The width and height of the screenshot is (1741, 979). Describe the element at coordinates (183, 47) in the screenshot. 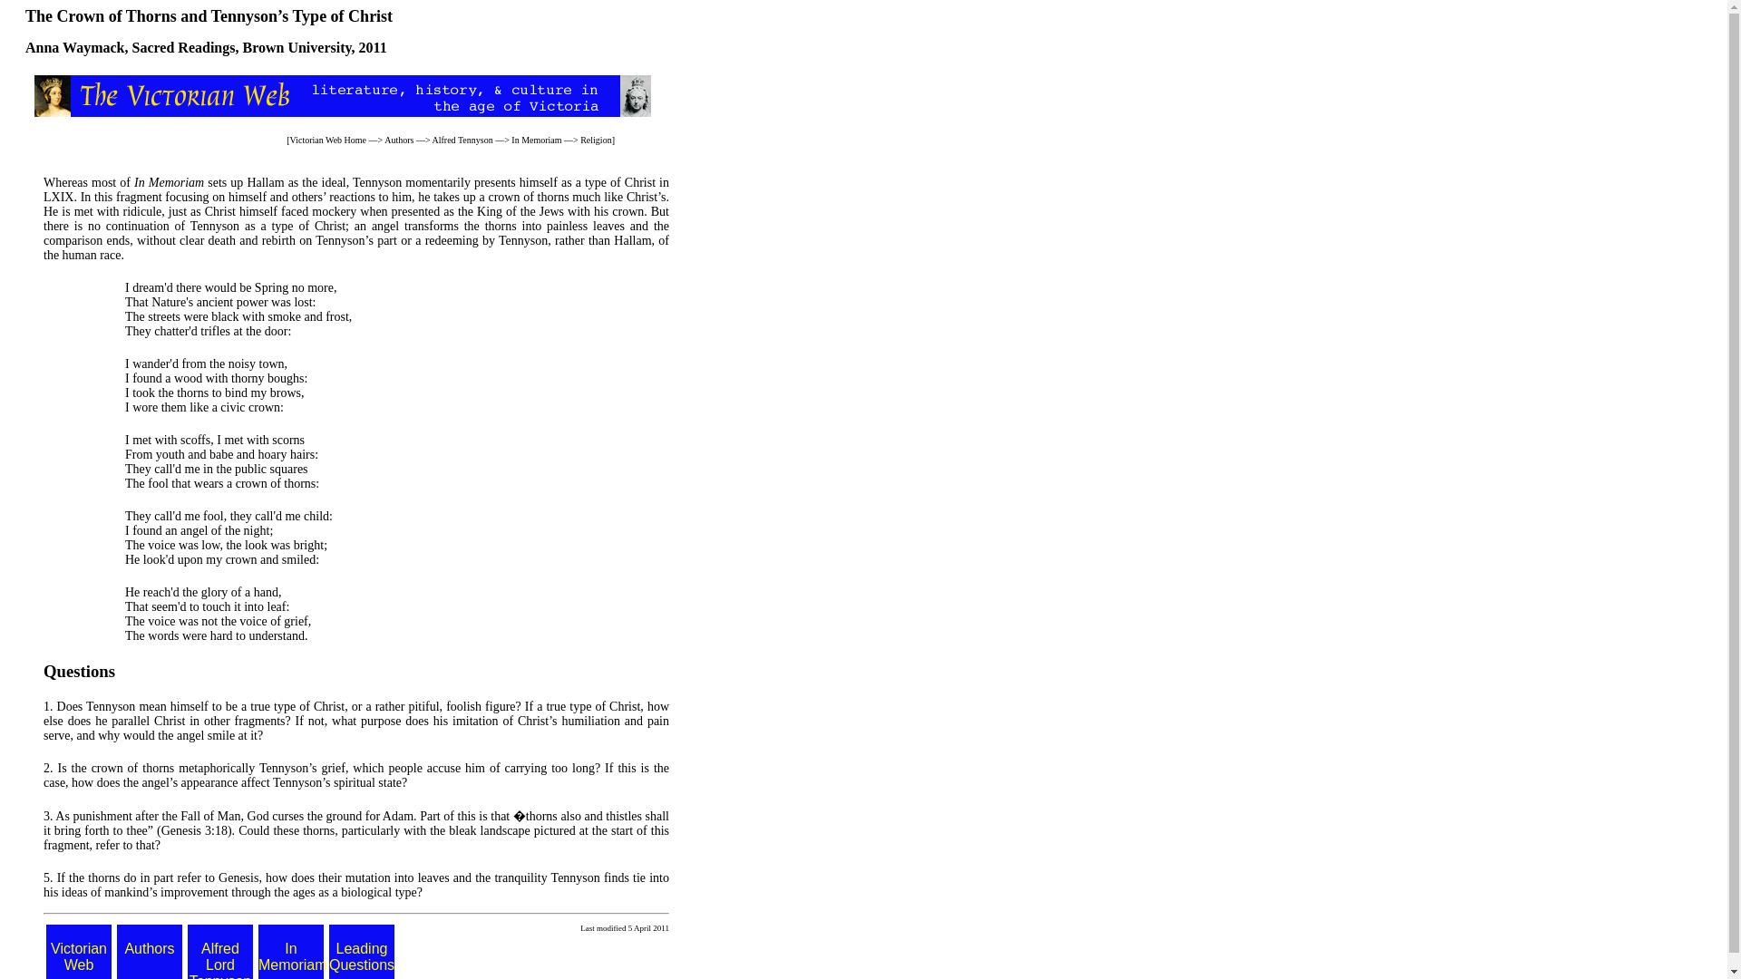

I see `Sacred Readings` at that location.